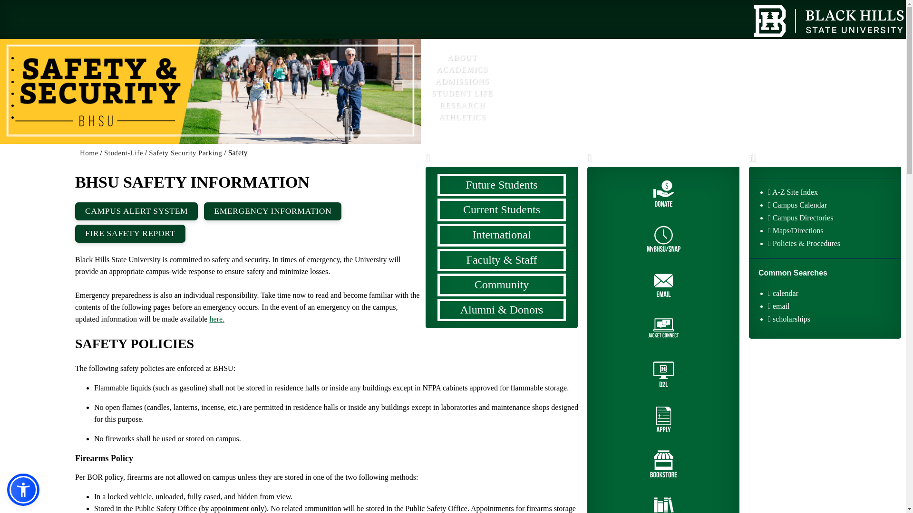 The image size is (913, 513). I want to click on calendar, so click(834, 294).